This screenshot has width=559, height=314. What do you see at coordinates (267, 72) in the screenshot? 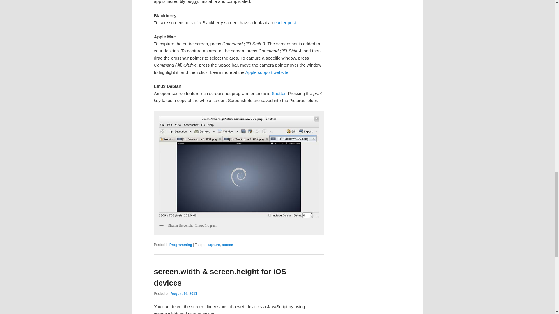
I see `Apple support` at bounding box center [267, 72].